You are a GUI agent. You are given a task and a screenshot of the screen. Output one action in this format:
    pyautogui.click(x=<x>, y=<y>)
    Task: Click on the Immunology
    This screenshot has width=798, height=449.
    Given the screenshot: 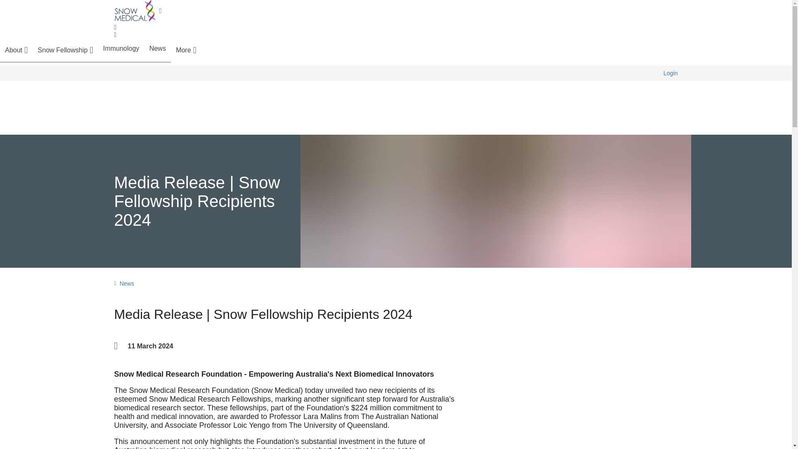 What is the action you would take?
    pyautogui.click(x=121, y=49)
    